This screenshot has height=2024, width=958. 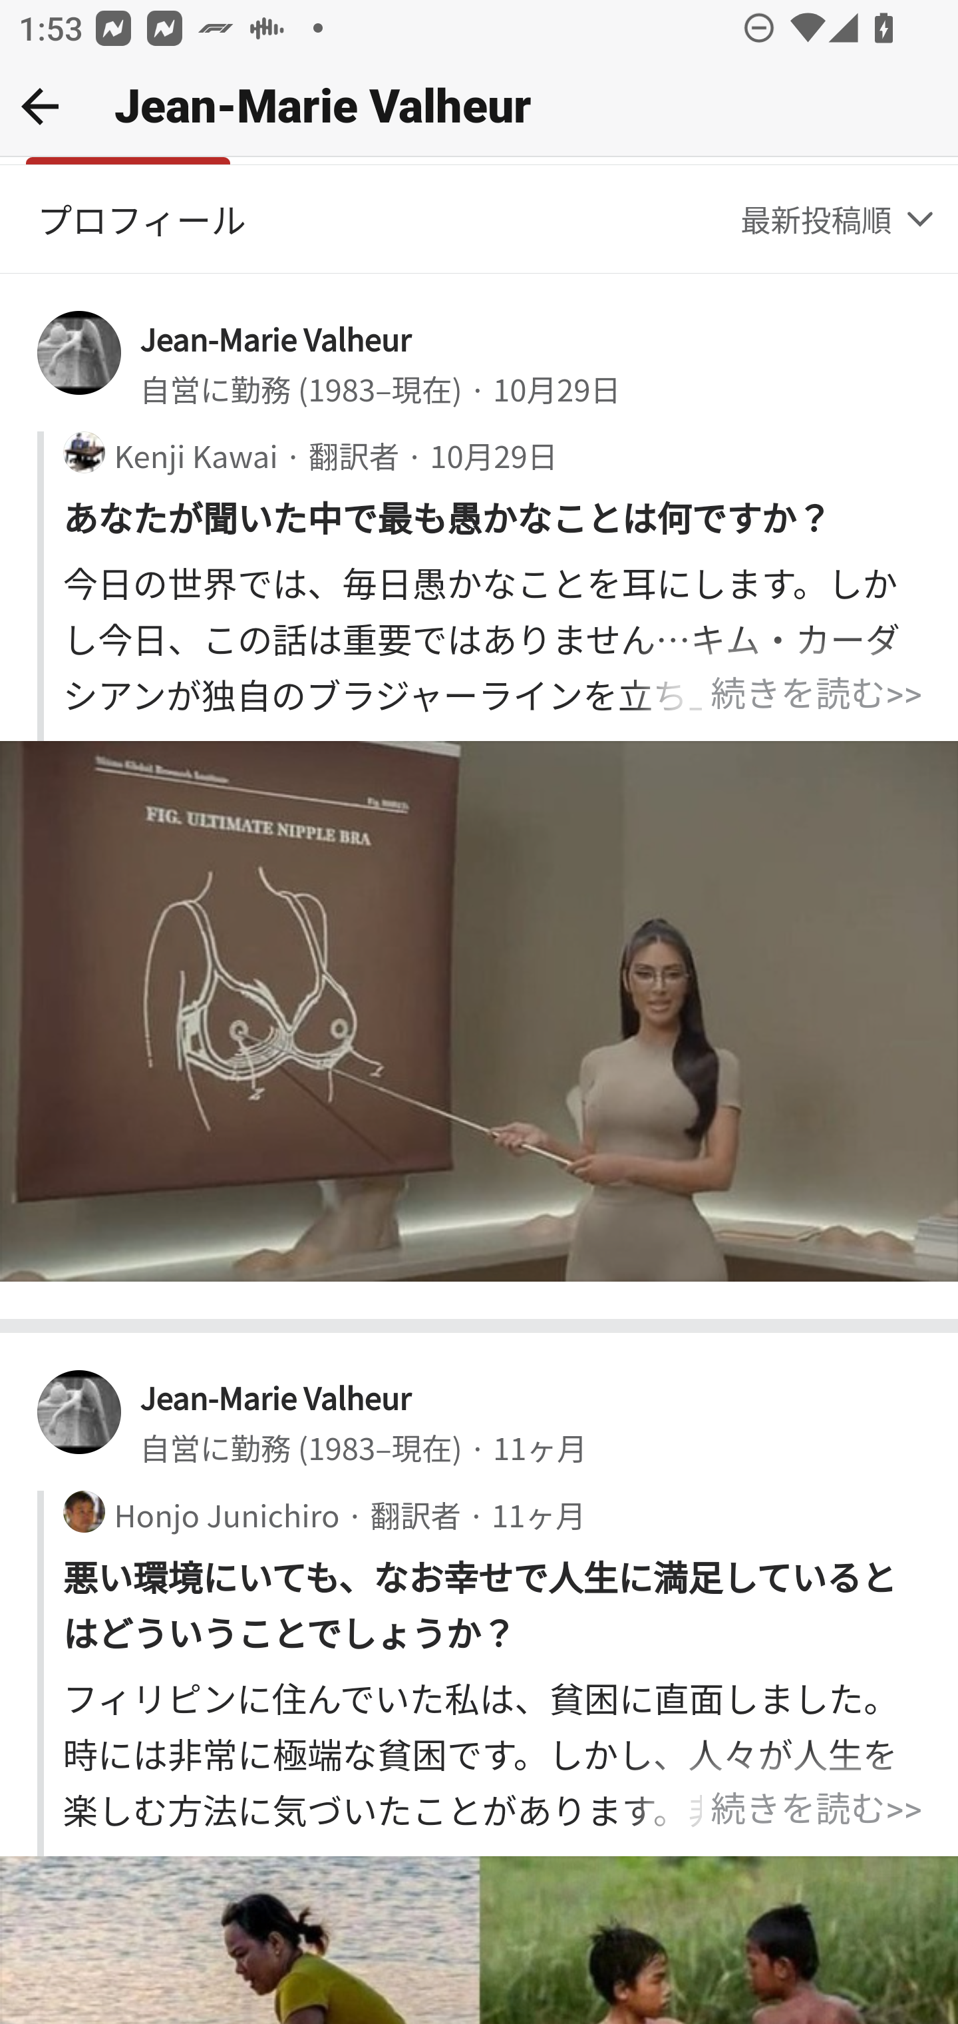 What do you see at coordinates (84, 453) in the screenshot?
I see `Kenji Kawaiさんのプロフィール写真` at bounding box center [84, 453].